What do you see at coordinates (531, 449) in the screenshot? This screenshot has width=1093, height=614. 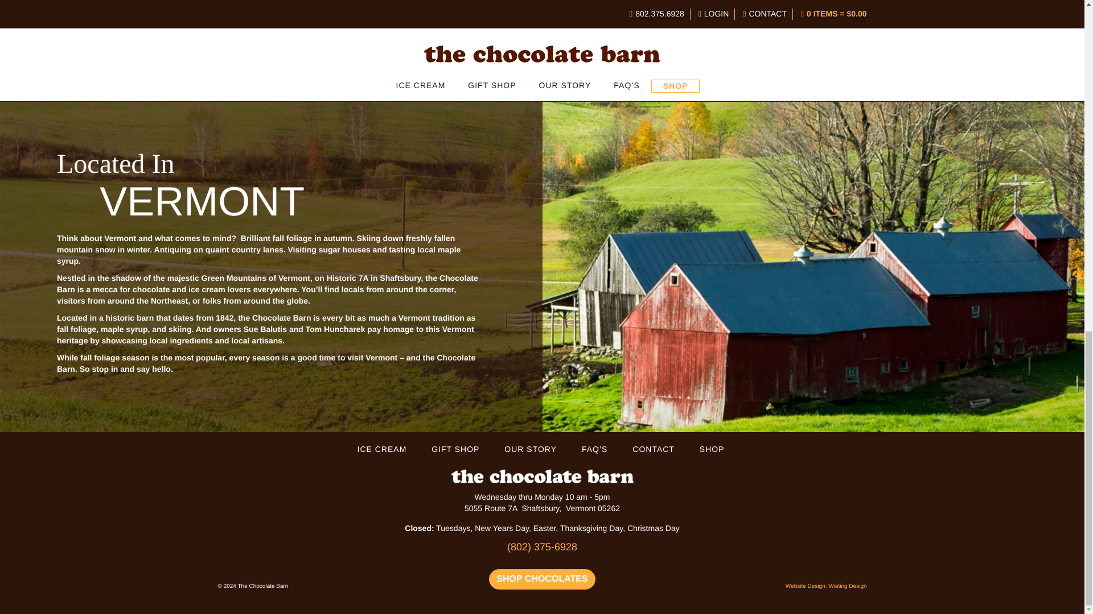 I see `OUR STORY` at bounding box center [531, 449].